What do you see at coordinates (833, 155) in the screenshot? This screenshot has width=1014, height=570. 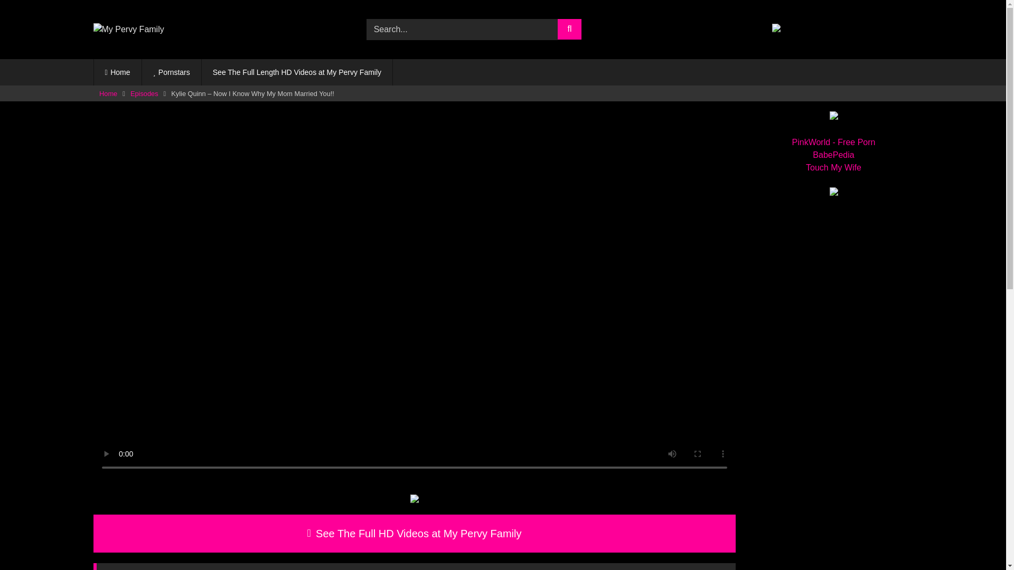 I see `BabePedia` at bounding box center [833, 155].